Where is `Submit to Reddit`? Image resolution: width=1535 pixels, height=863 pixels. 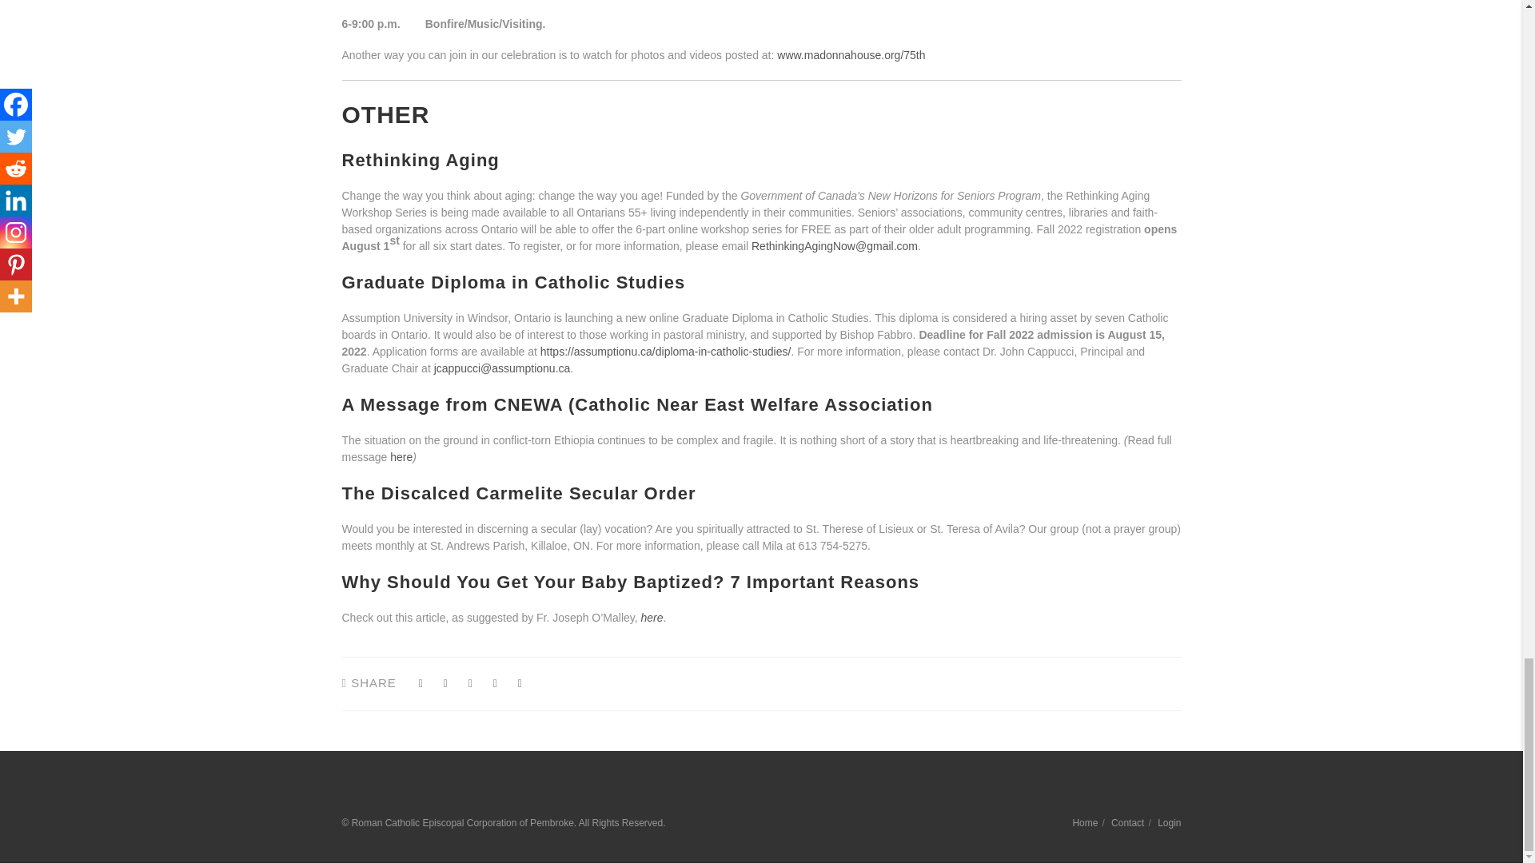 Submit to Reddit is located at coordinates (470, 684).